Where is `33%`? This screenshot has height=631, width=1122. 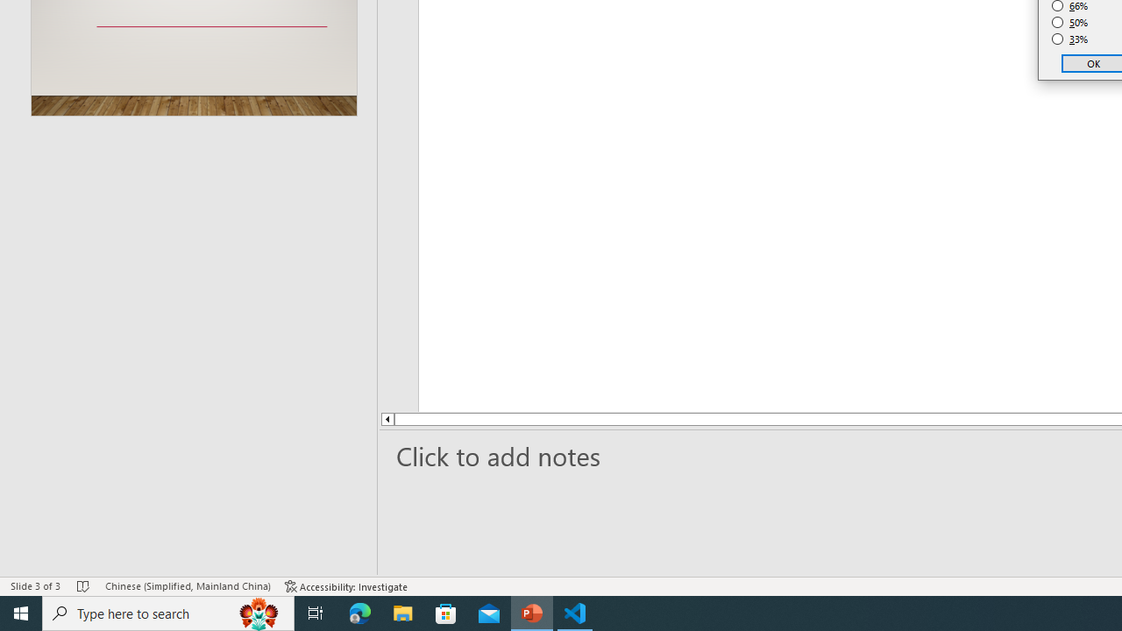
33% is located at coordinates (1070, 39).